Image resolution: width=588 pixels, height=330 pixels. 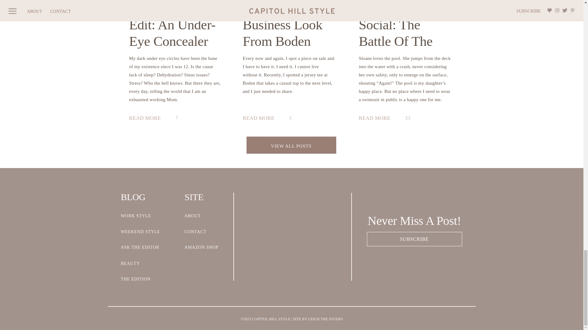 What do you see at coordinates (148, 119) in the screenshot?
I see `The Beauty Edit: An Under-Eye Concealer That Actually Works` at bounding box center [148, 119].